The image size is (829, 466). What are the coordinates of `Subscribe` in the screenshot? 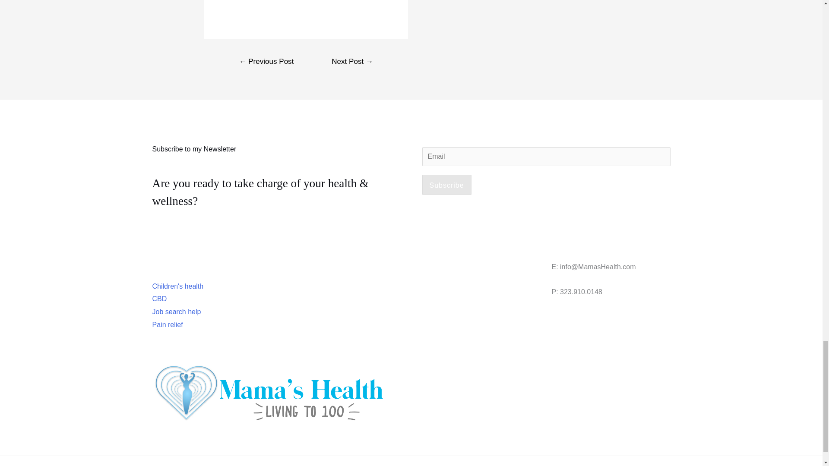 It's located at (446, 185).